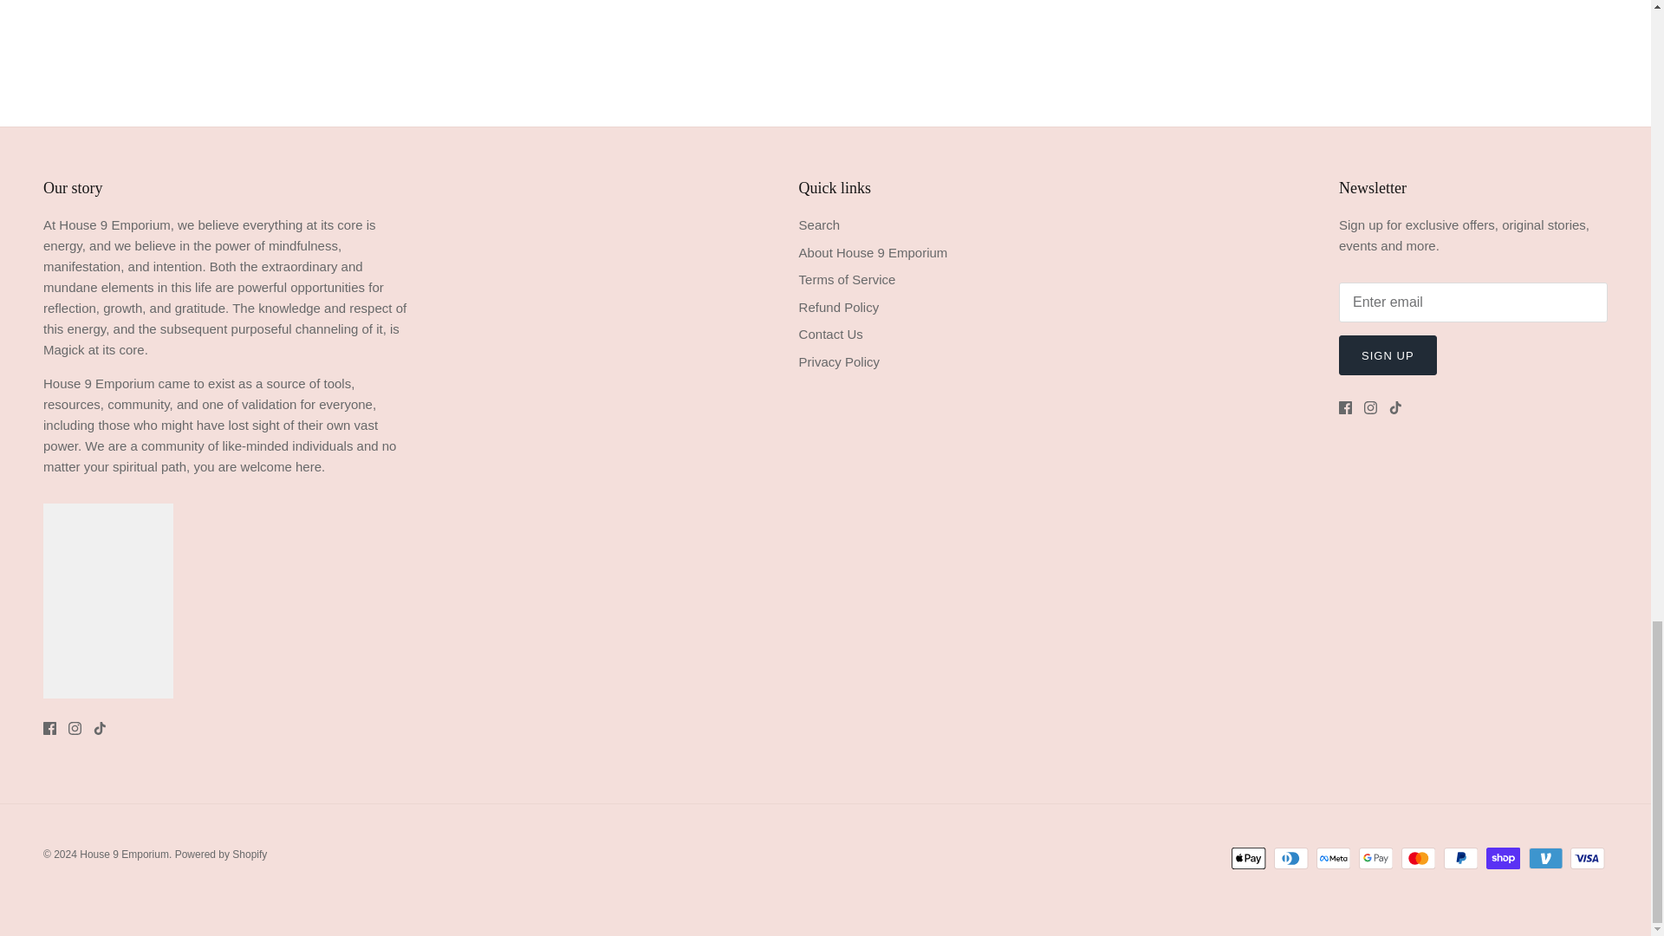 The width and height of the screenshot is (1664, 936). Describe the element at coordinates (1371, 407) in the screenshot. I see `Instagram` at that location.